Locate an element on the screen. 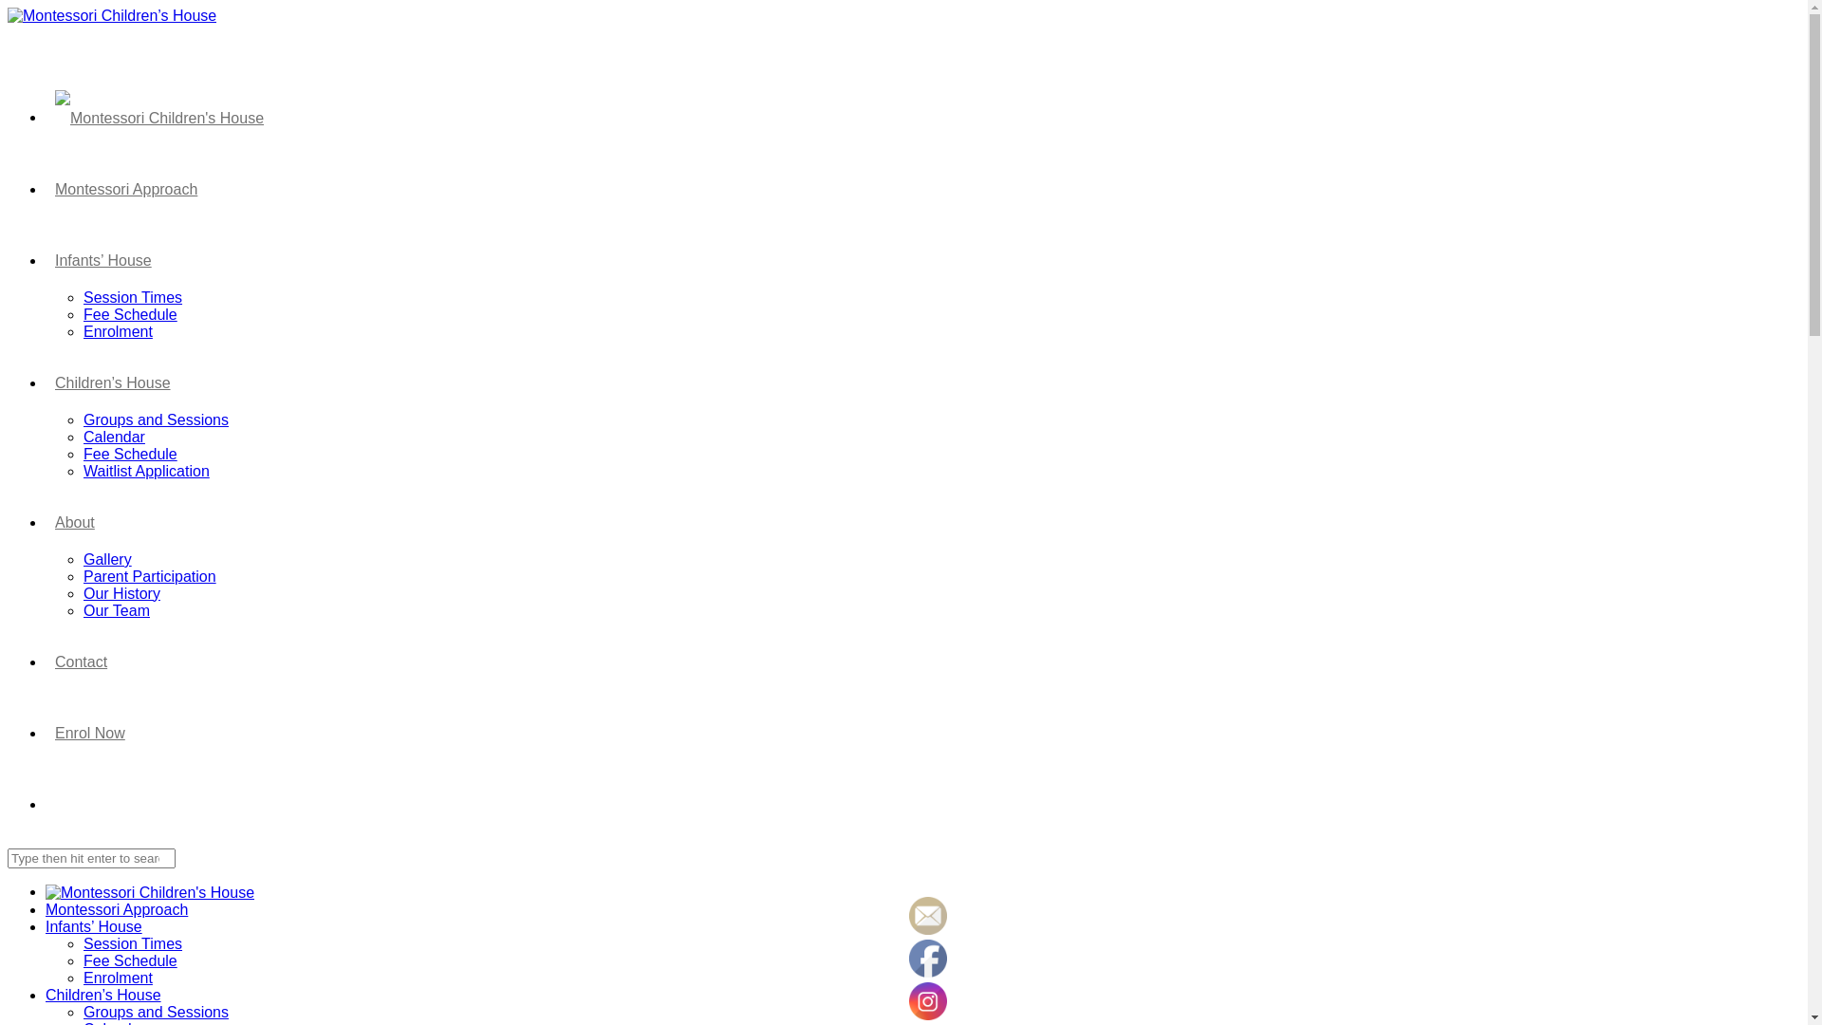 The width and height of the screenshot is (1822, 1025). Calendar is located at coordinates (114, 437).